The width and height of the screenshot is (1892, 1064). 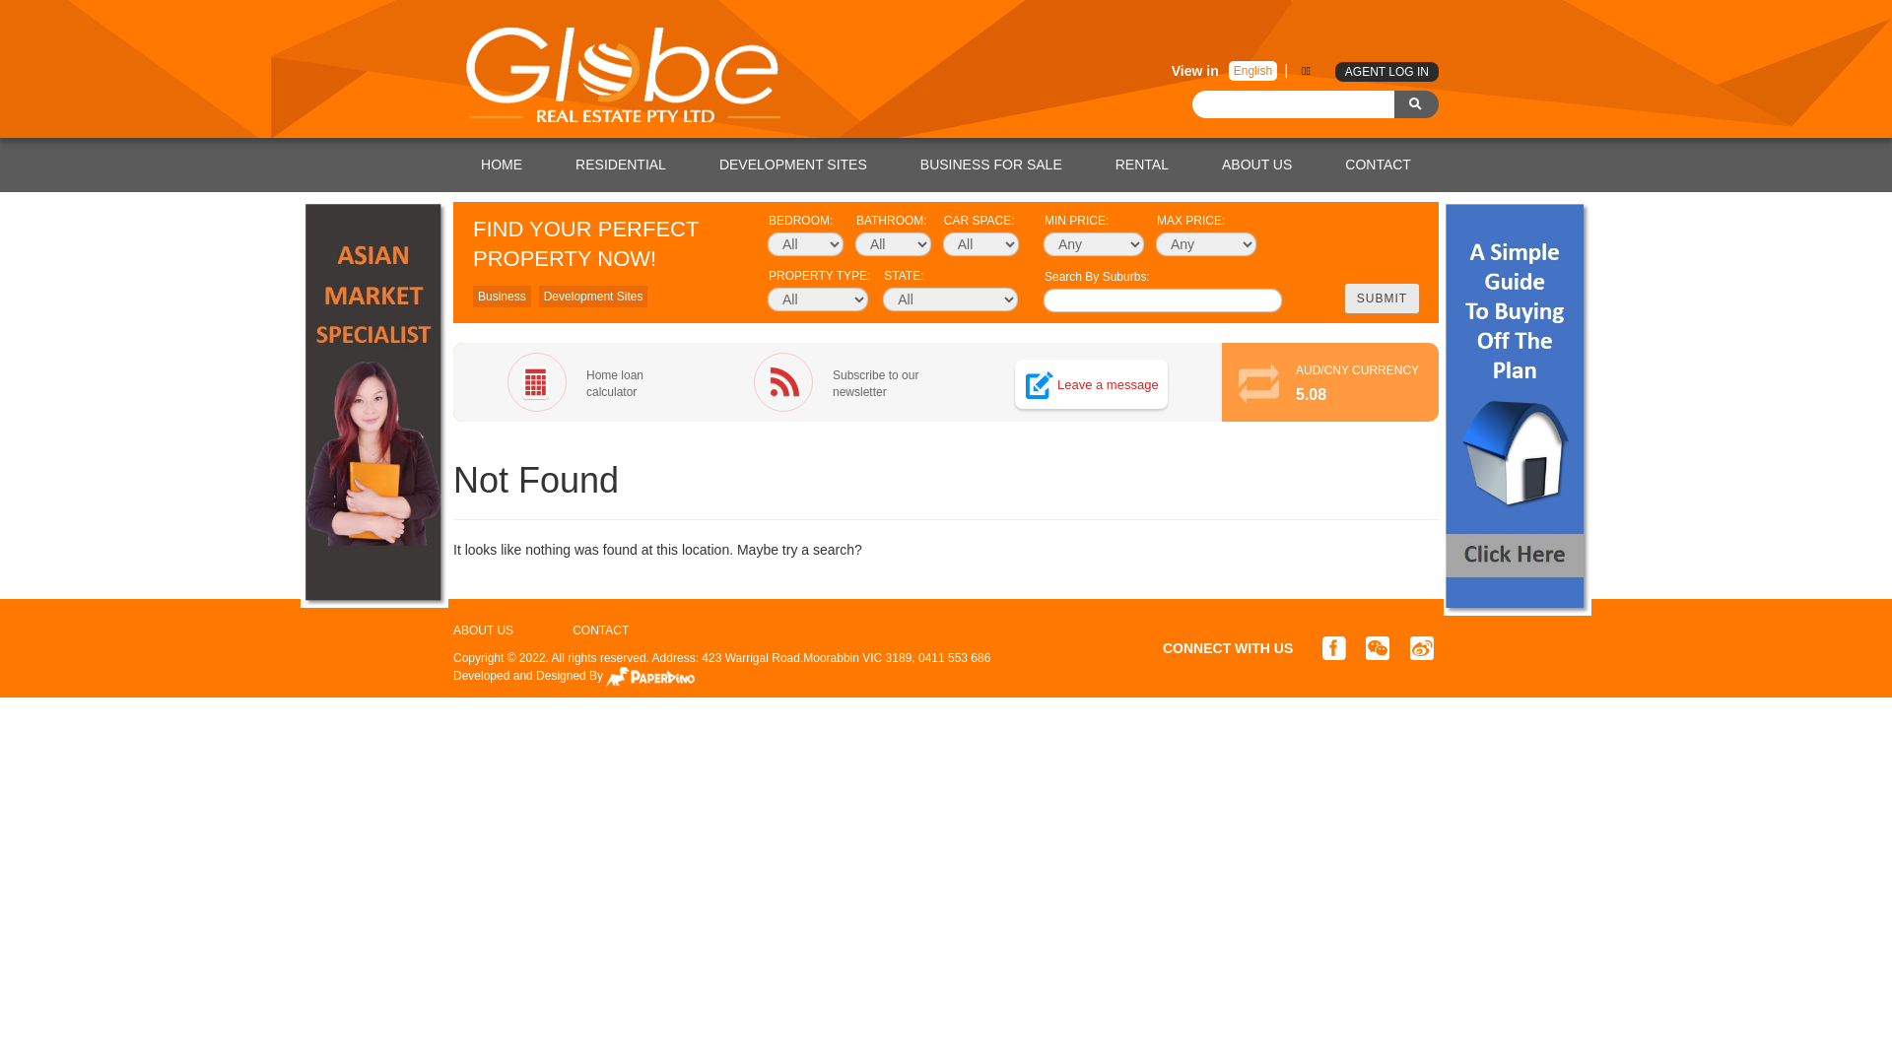 I want to click on RESIDENTIAL, so click(x=621, y=165).